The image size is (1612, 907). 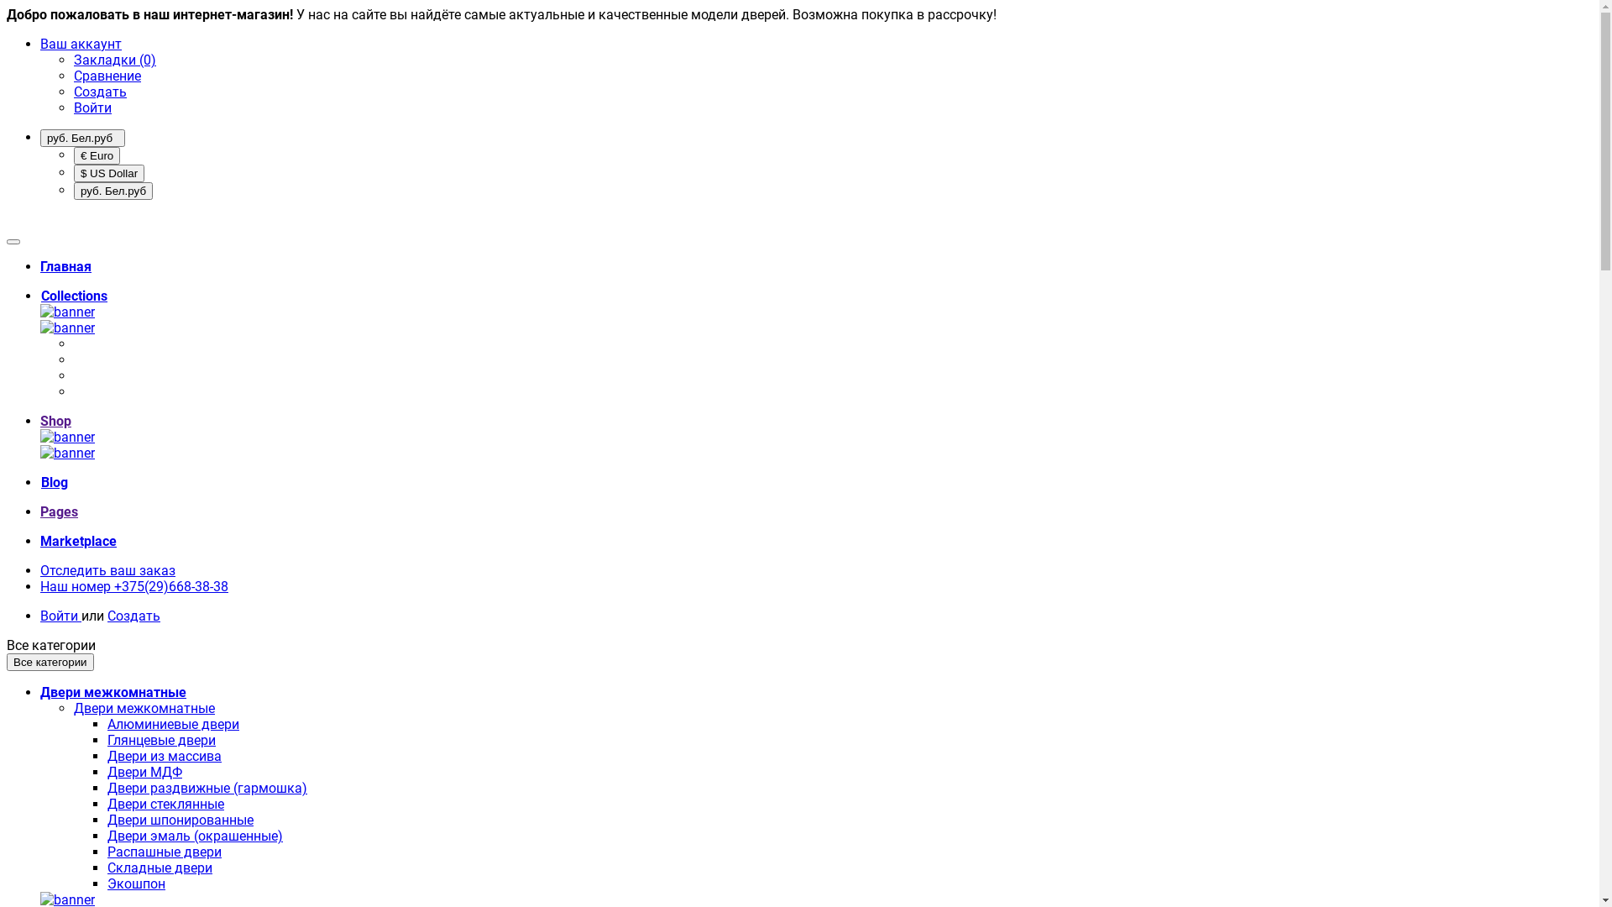 What do you see at coordinates (59, 512) in the screenshot?
I see `Pages` at bounding box center [59, 512].